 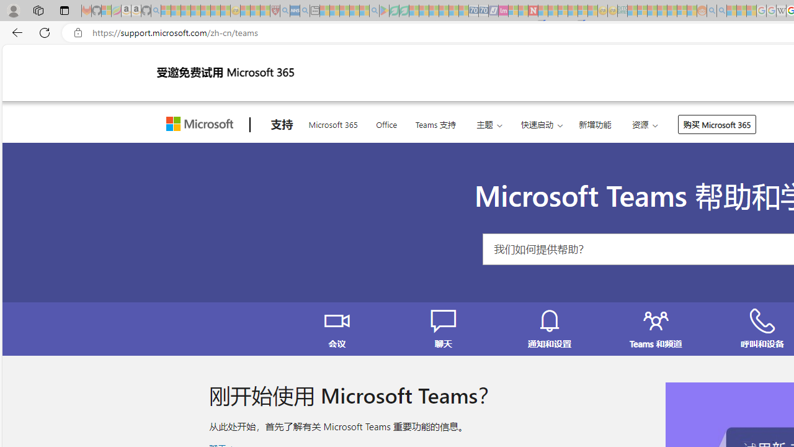 What do you see at coordinates (543, 11) in the screenshot?
I see `Trusted Community Engagement and Contributions | Guidelines` at bounding box center [543, 11].